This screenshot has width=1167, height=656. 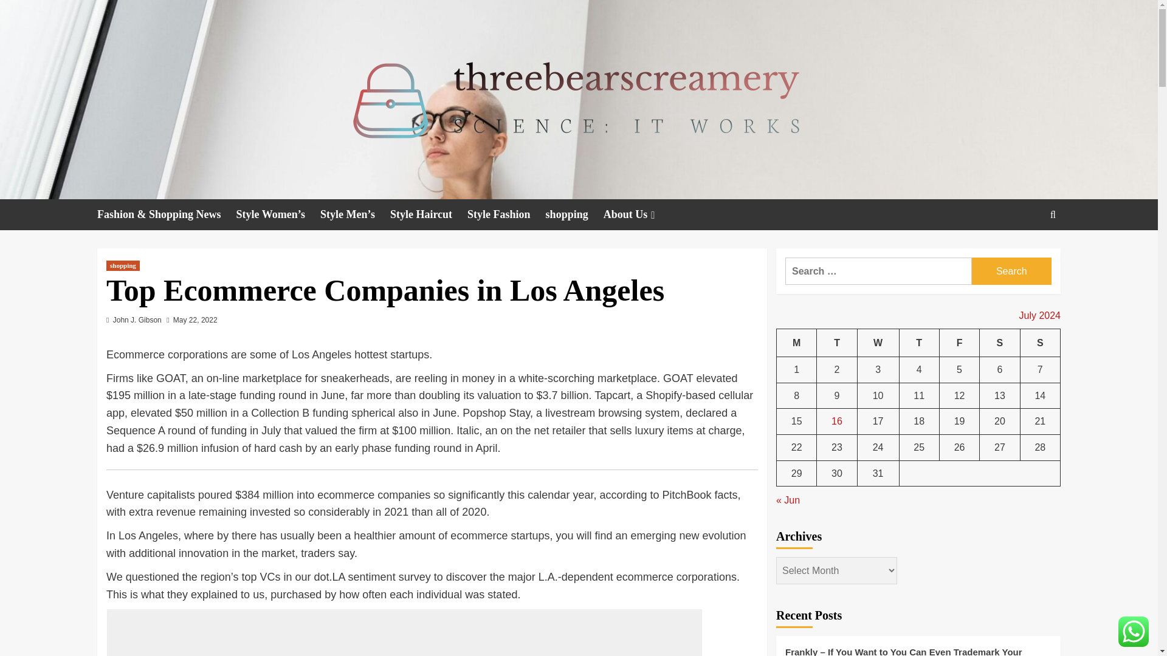 I want to click on May 22, 2022, so click(x=194, y=319).